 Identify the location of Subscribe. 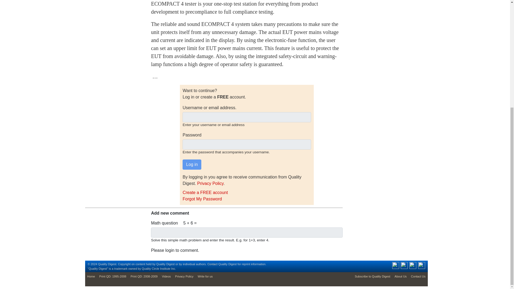
(373, 276).